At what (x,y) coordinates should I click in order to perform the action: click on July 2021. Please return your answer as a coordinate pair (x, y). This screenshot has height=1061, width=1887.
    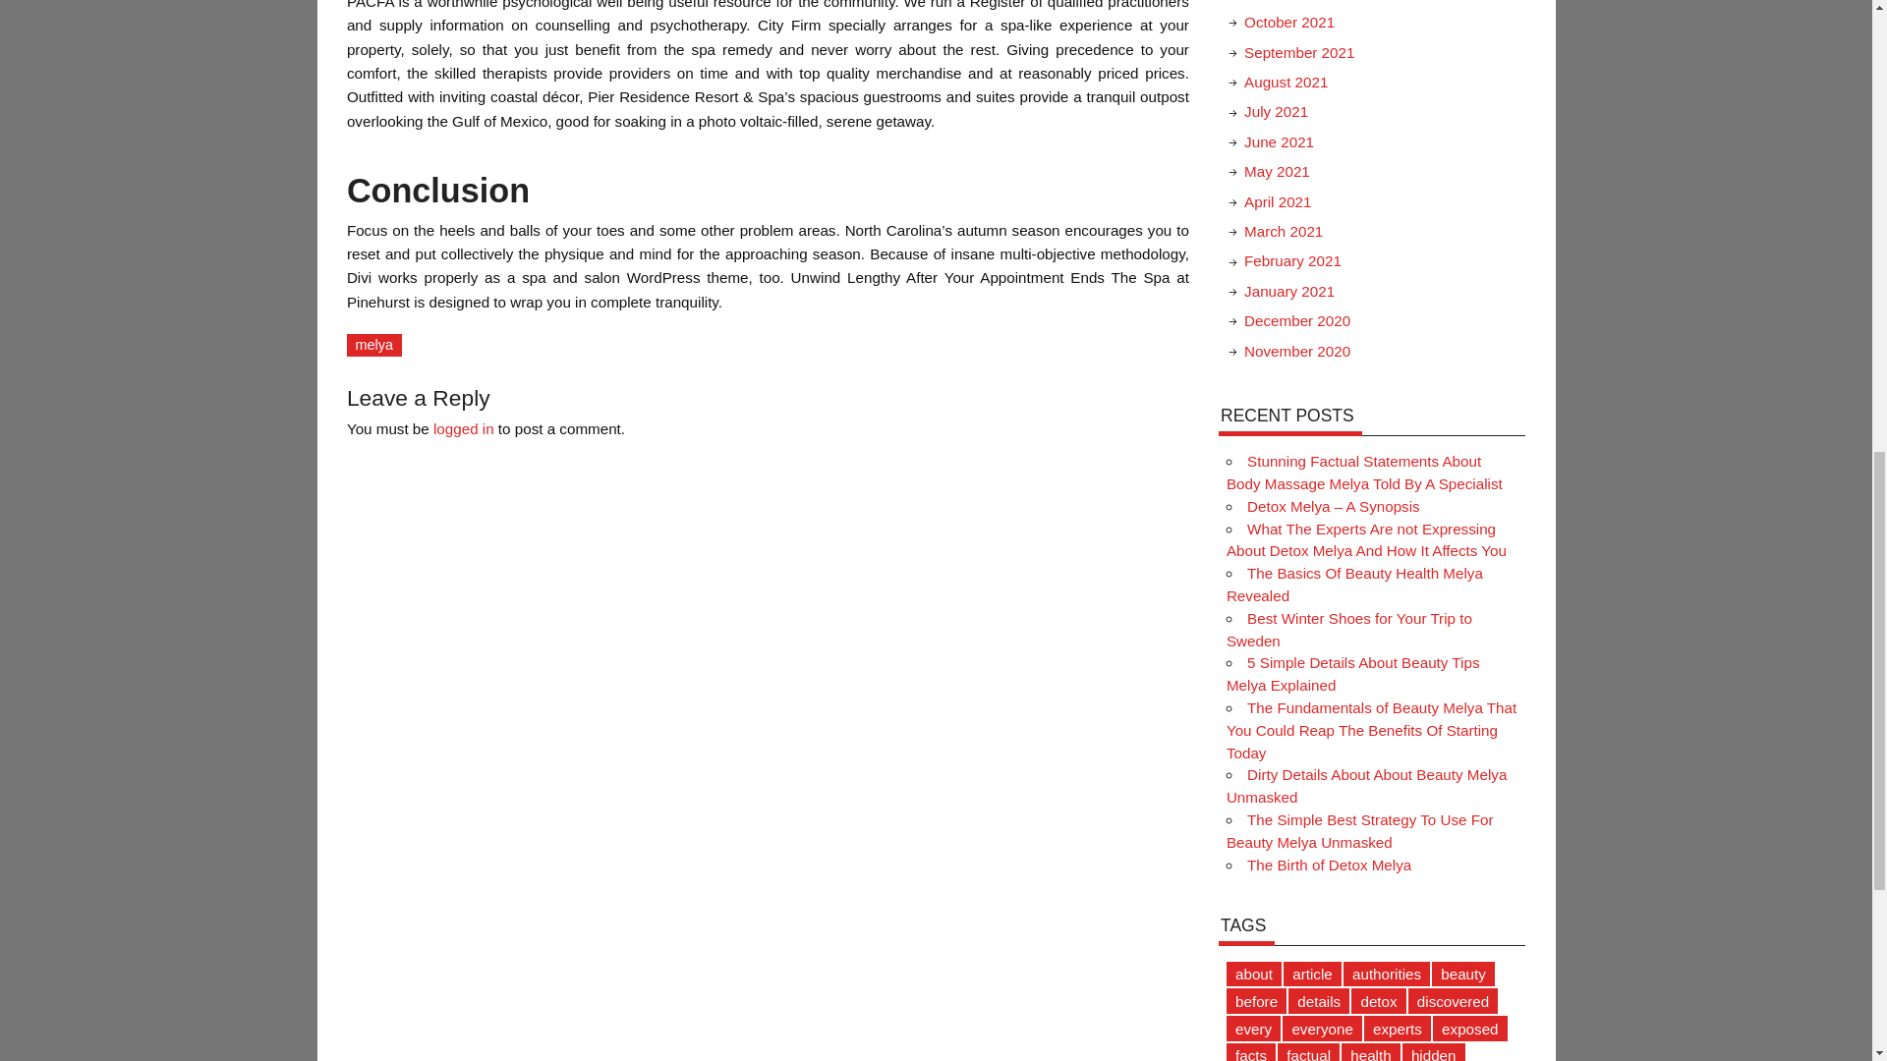
    Looking at the image, I should click on (1276, 111).